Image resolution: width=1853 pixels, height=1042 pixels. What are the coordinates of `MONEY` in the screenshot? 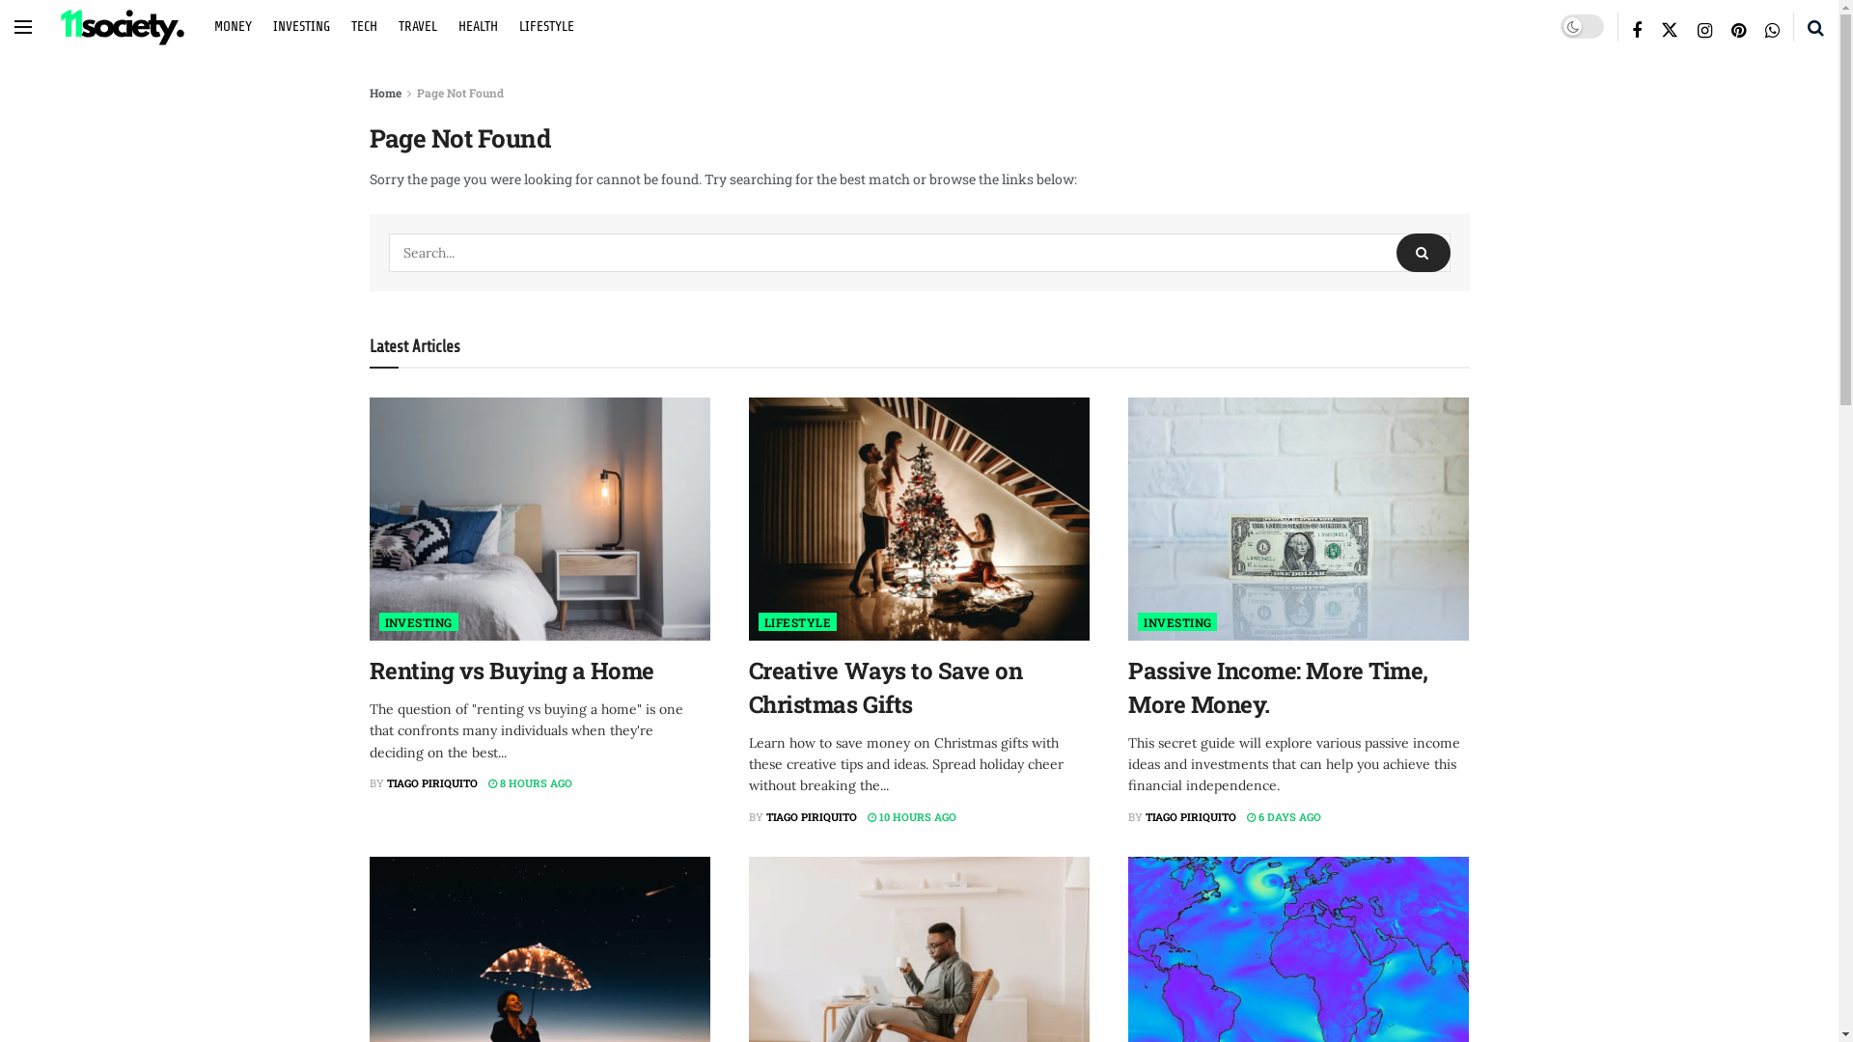 It's located at (234, 26).